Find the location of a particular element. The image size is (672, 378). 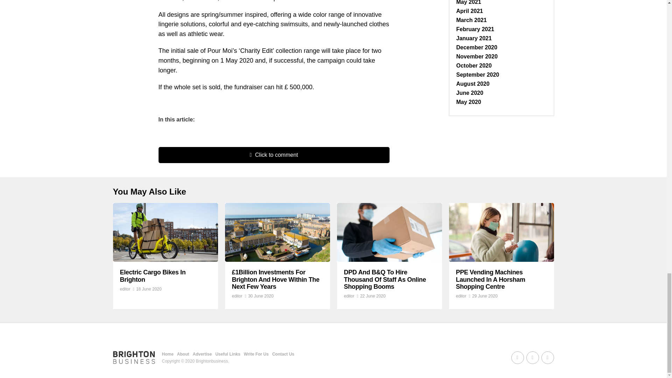

Posts by editor is located at coordinates (349, 296).